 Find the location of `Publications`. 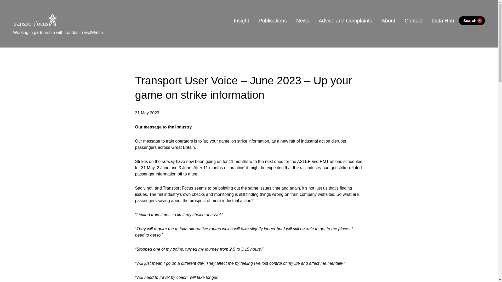

Publications is located at coordinates (273, 20).